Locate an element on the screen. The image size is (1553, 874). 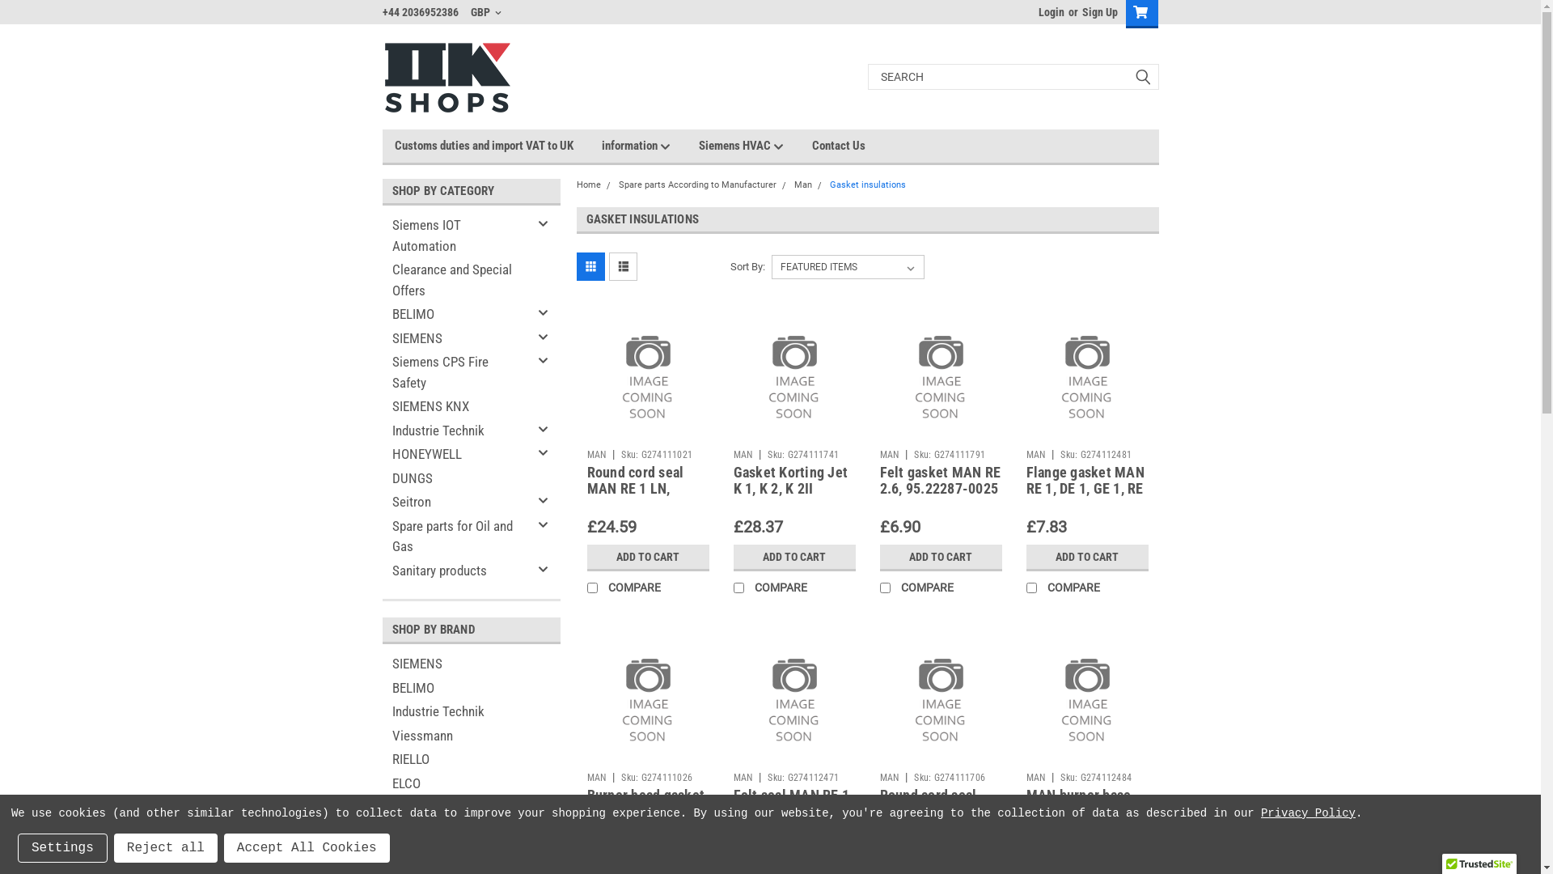
Sku: G274112481 is located at coordinates (1096, 454).